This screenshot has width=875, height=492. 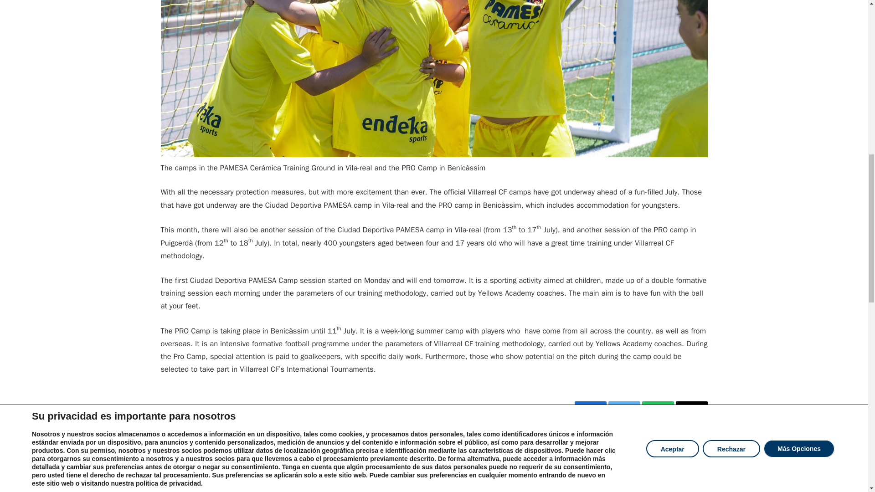 I want to click on Sergi Cardona passes his medical, so click(x=252, y=479).